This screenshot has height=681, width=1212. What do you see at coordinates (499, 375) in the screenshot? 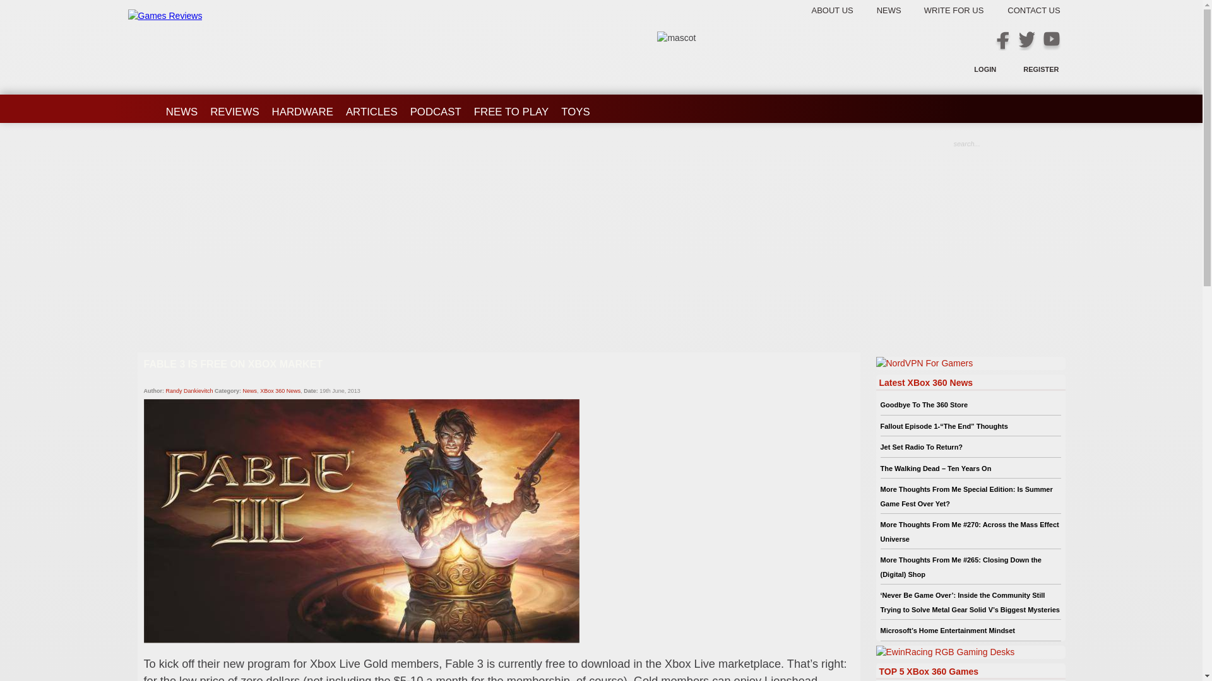
I see `Fable 3 is free on Xbox Market` at bounding box center [499, 375].